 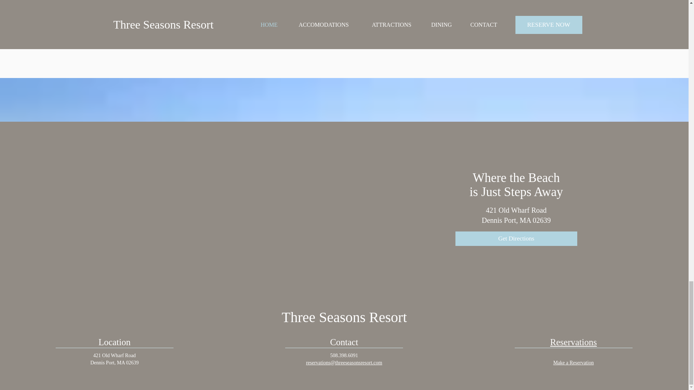 I want to click on Make a Reservation, so click(x=573, y=363).